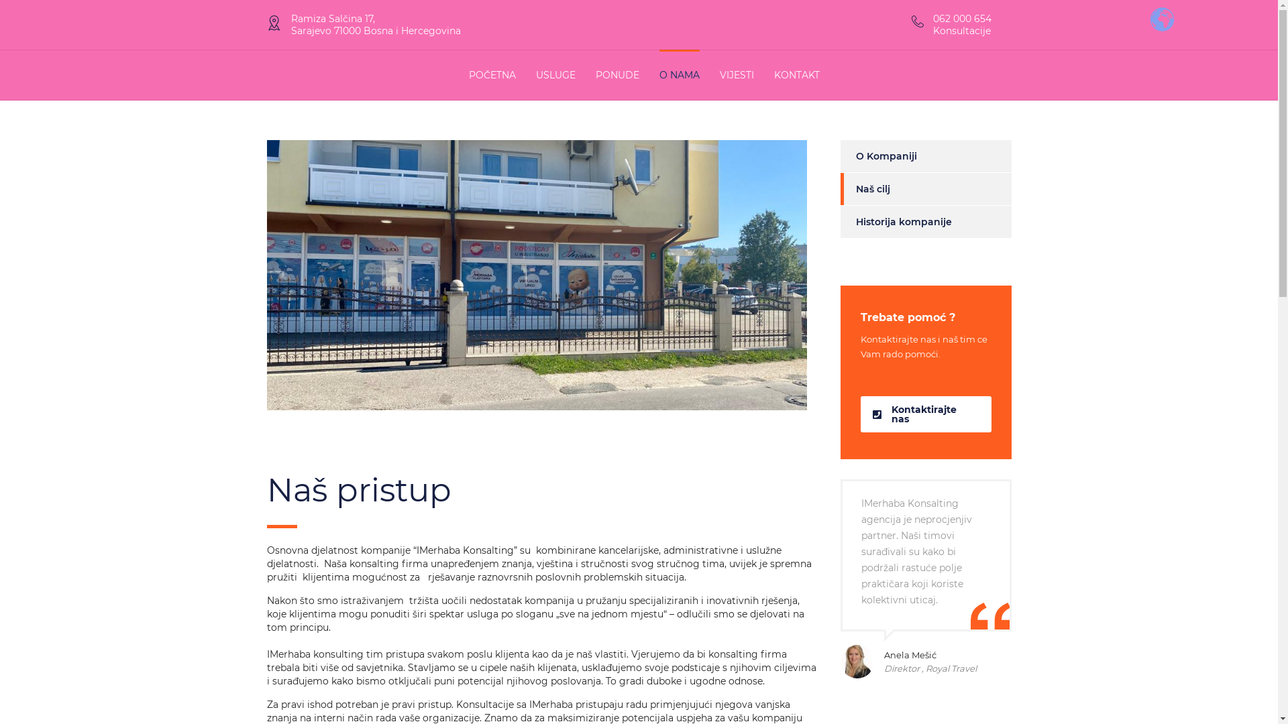 The width and height of the screenshot is (1288, 724). Describe the element at coordinates (617, 75) in the screenshot. I see `PONUDE` at that location.